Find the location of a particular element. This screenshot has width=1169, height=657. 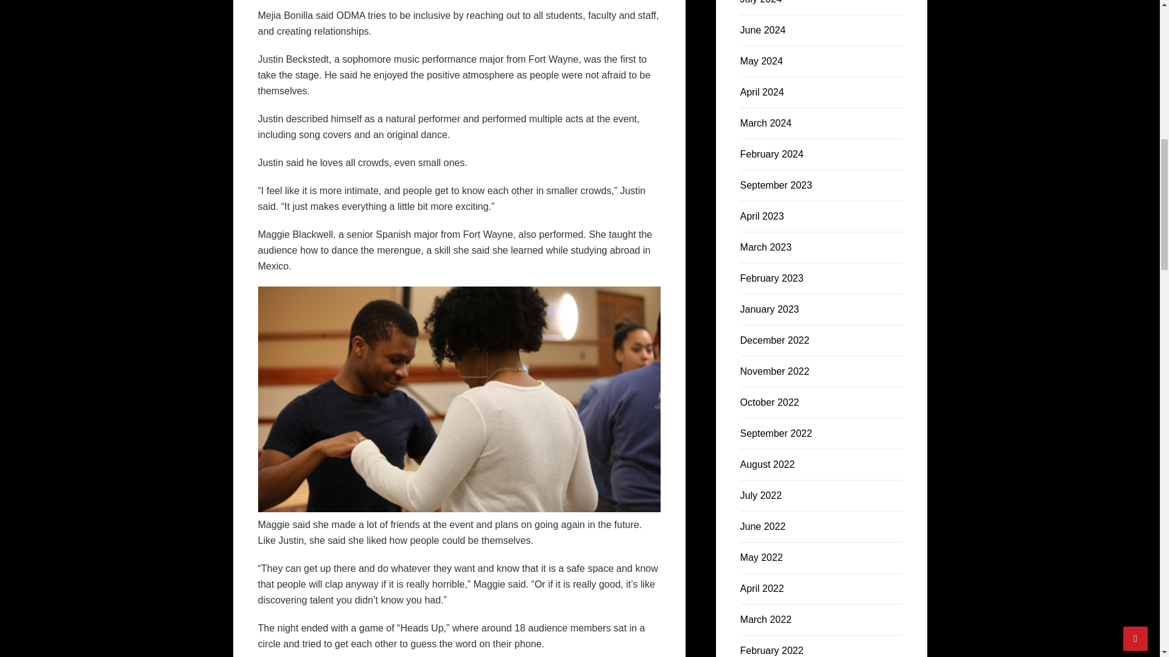

September 2022 is located at coordinates (776, 433).